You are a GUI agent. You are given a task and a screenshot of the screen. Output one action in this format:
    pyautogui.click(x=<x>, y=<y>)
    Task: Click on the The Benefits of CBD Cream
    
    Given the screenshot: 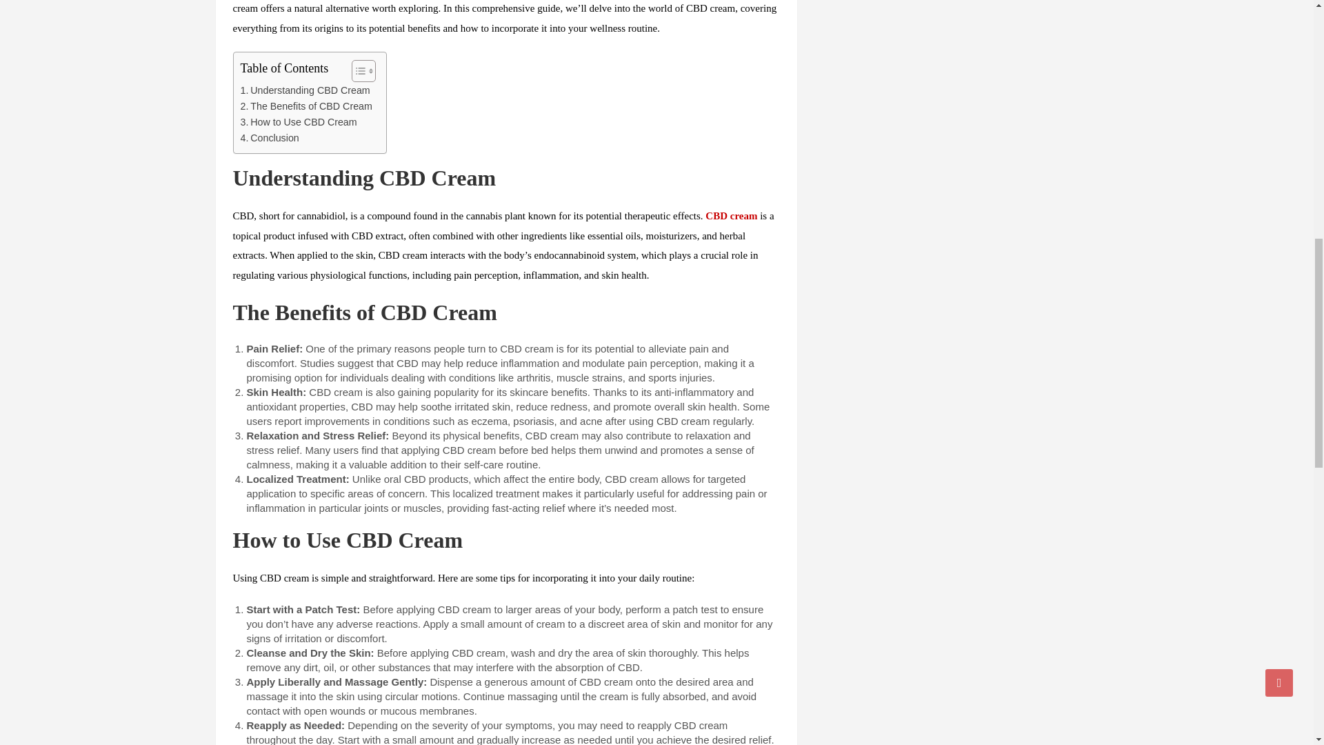 What is the action you would take?
    pyautogui.click(x=305, y=106)
    